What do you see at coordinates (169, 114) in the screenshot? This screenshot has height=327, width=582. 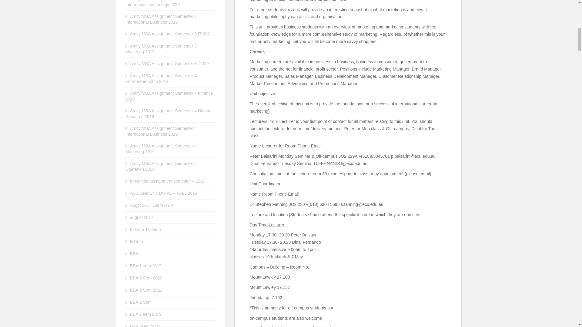 I see `Amity MBA Assignment Semester 4 Human Resource 2019` at bounding box center [169, 114].